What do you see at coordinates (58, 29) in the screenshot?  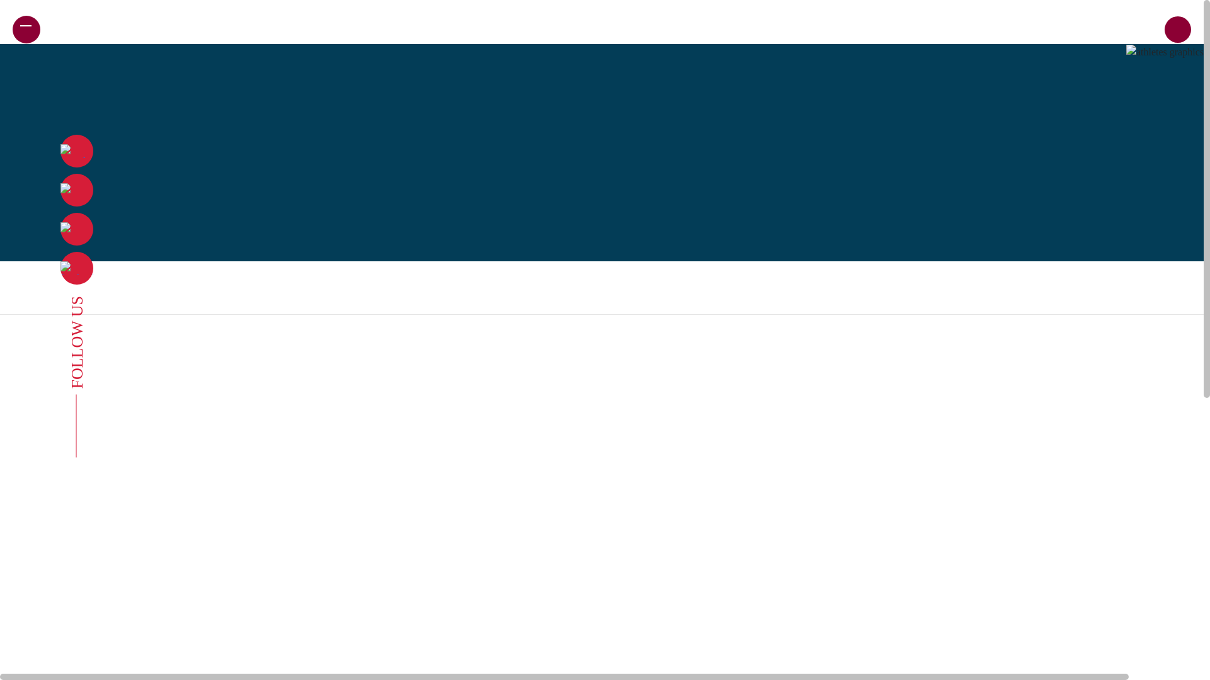 I see `HOME` at bounding box center [58, 29].